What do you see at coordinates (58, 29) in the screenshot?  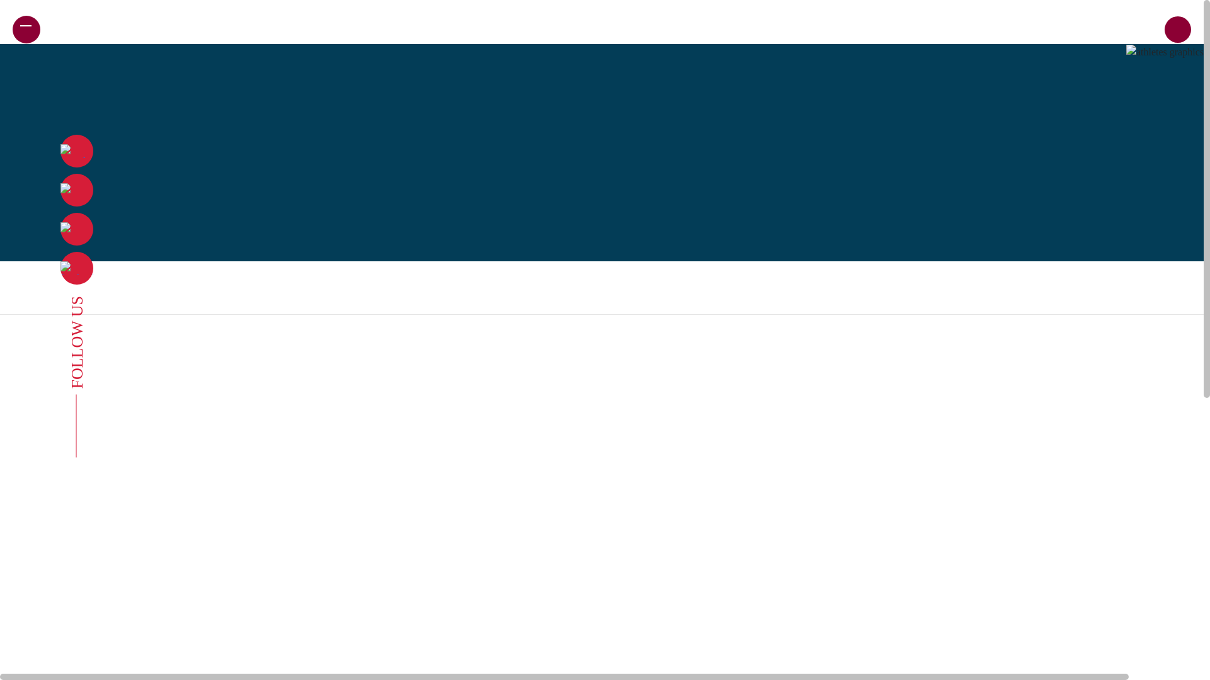 I see `HOME` at bounding box center [58, 29].